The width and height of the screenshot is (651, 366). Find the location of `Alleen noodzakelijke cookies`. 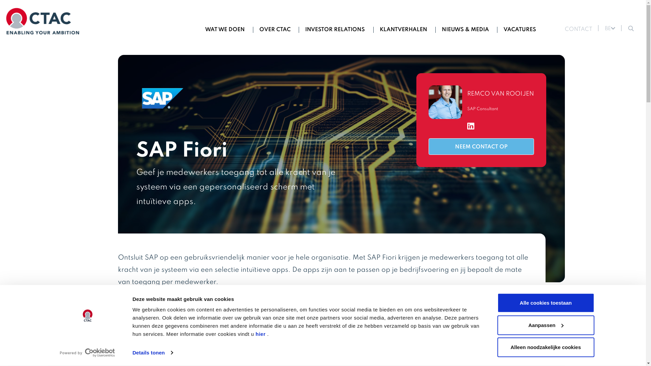

Alleen noodzakelijke cookies is located at coordinates (546, 347).